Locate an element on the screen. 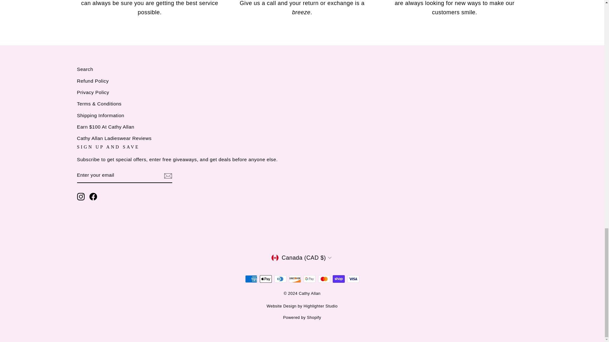 This screenshot has width=609, height=342. Google Pay is located at coordinates (309, 279).